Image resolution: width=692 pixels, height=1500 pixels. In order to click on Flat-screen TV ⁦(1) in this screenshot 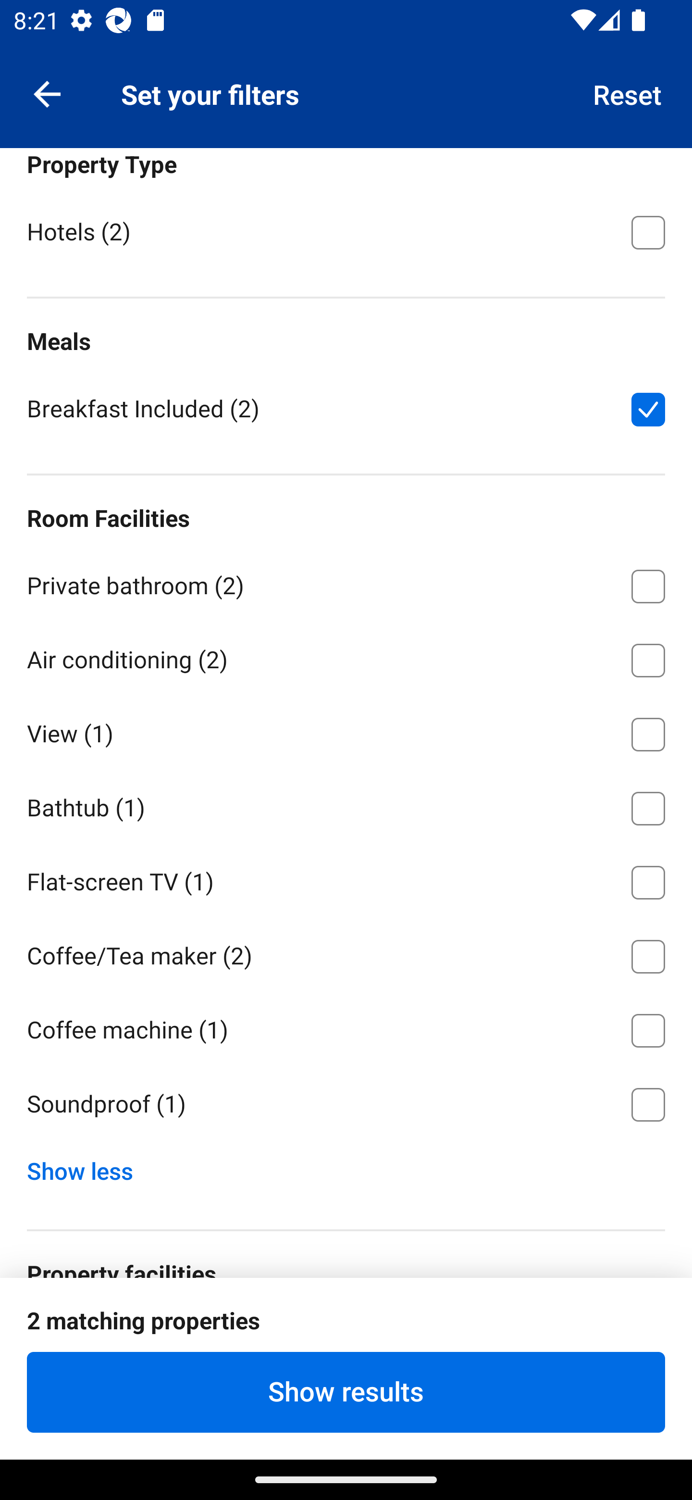, I will do `click(346, 880)`.